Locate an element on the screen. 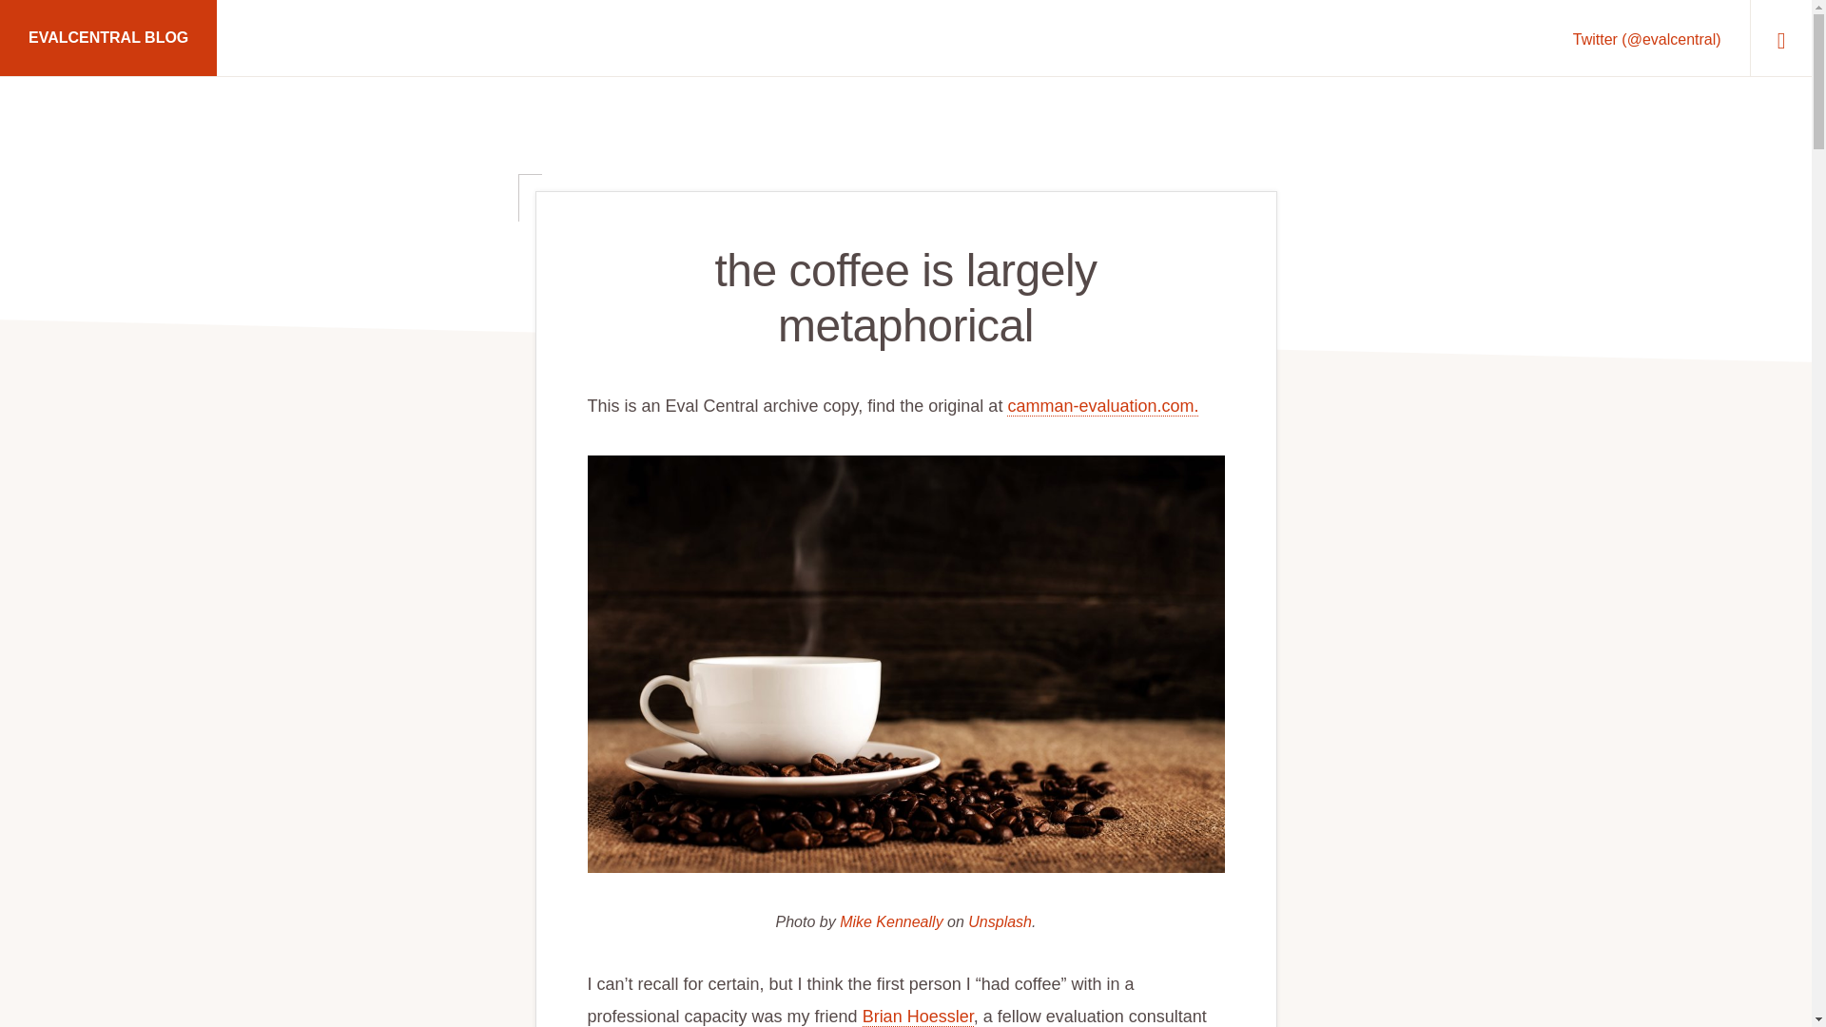  Freshspectrum.com is located at coordinates (743, 943).